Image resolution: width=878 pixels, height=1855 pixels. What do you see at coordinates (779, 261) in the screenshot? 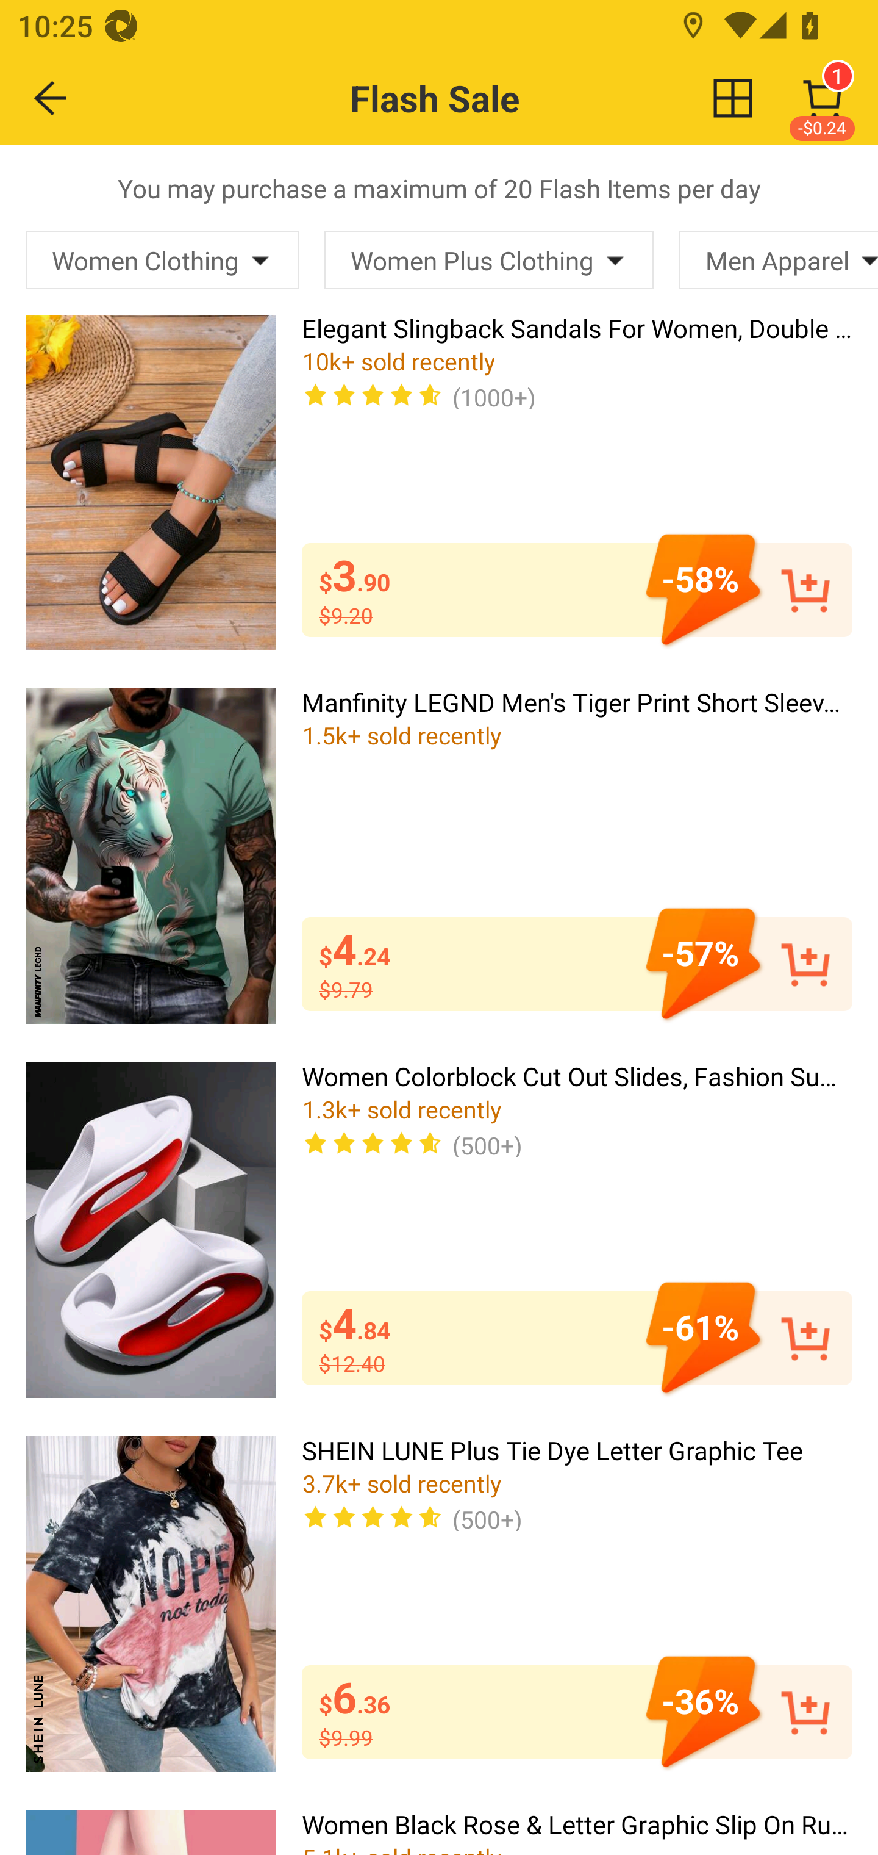
I see `Men Apparel` at bounding box center [779, 261].